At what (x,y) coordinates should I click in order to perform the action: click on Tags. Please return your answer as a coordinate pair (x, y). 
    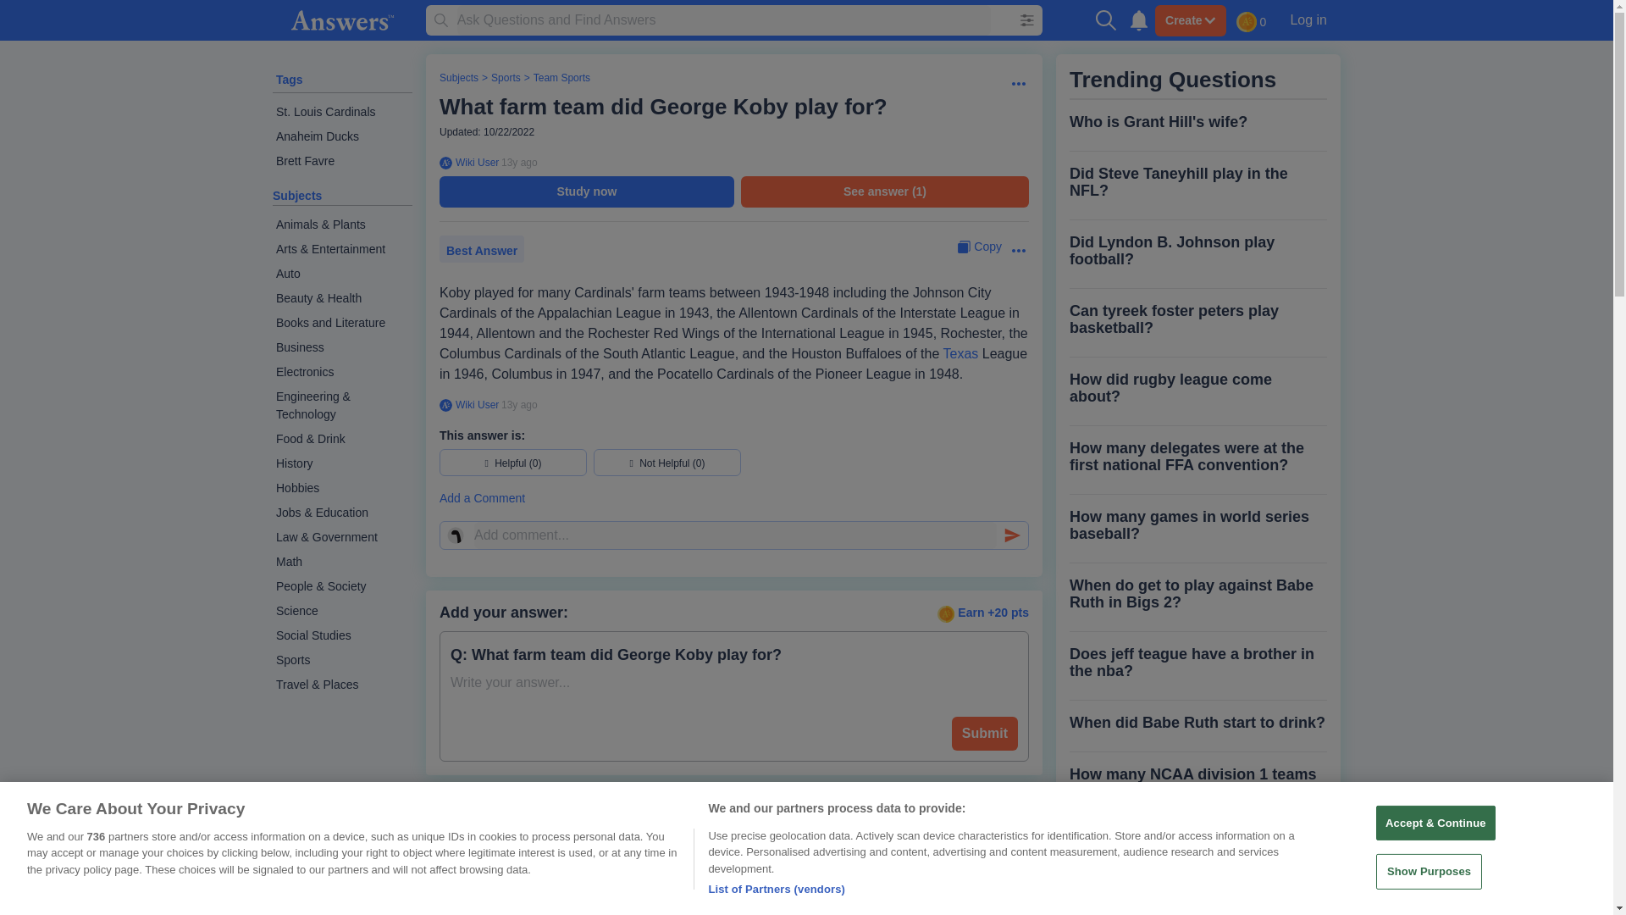
    Looking at the image, I should click on (290, 80).